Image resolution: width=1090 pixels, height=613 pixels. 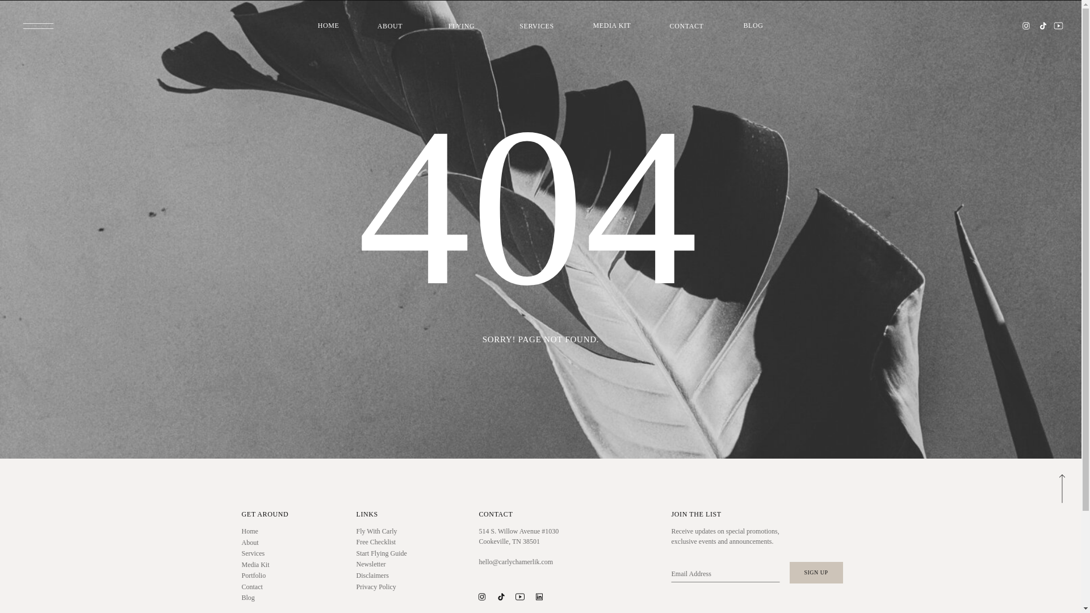 What do you see at coordinates (272, 565) in the screenshot?
I see `Media Kit` at bounding box center [272, 565].